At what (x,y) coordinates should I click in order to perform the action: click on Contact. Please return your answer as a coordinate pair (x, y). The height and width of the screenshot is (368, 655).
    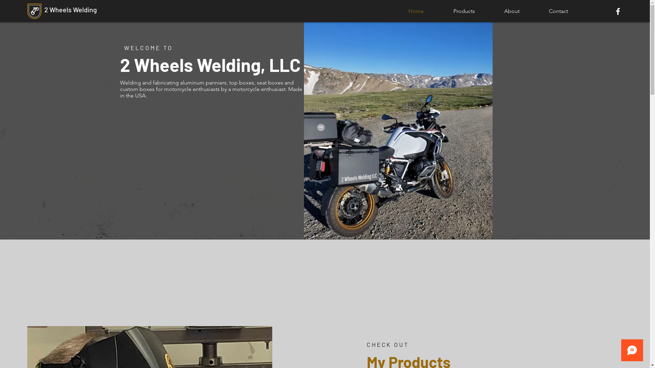
    Looking at the image, I should click on (558, 11).